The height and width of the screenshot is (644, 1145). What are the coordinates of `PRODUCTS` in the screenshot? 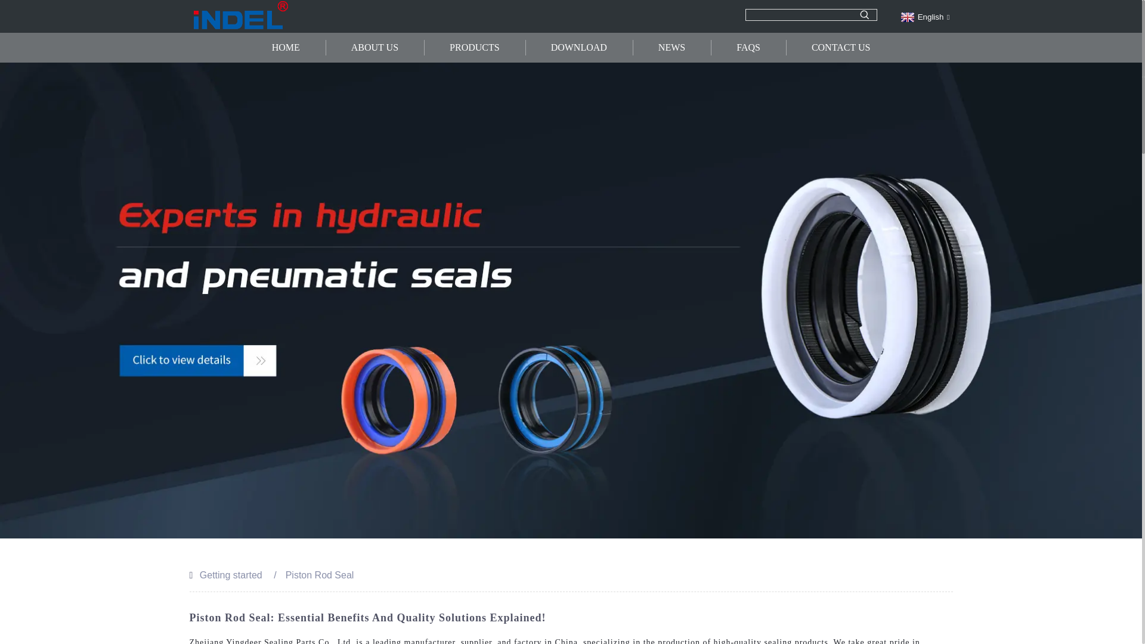 It's located at (475, 48).